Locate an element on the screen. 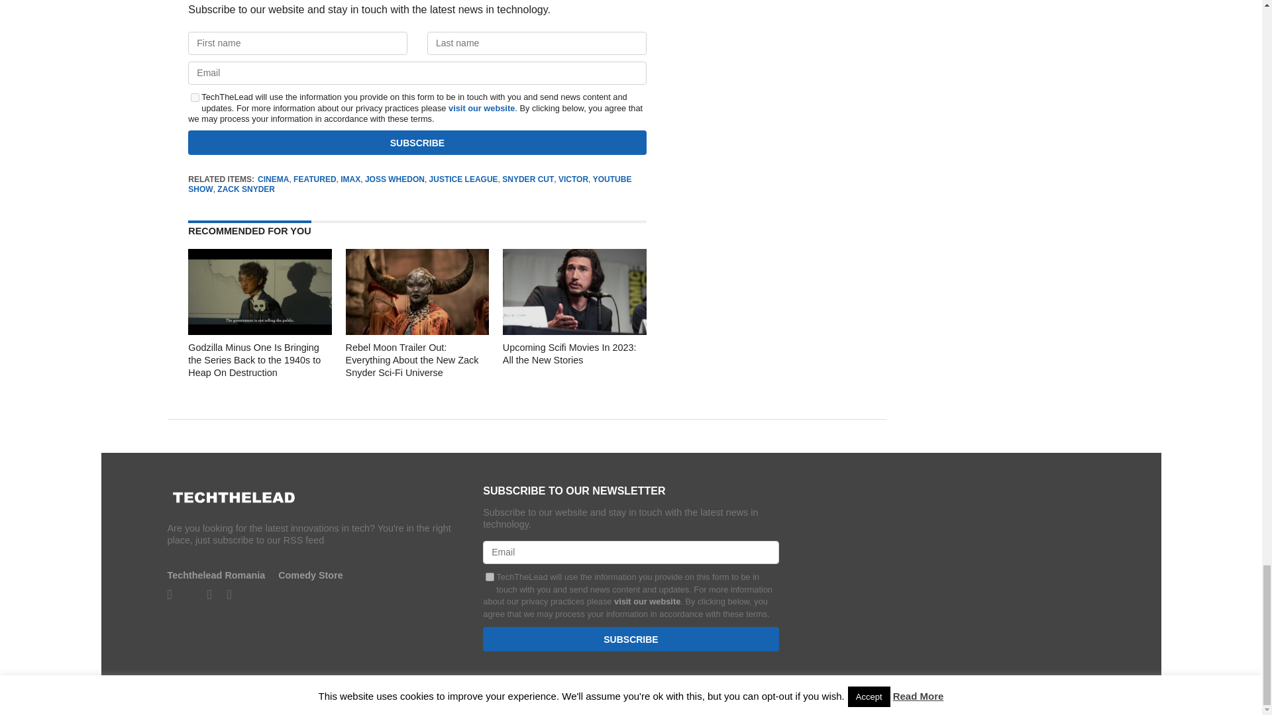 The width and height of the screenshot is (1272, 715). Upcoming Scifi Movies In 2023: All the New Stories is located at coordinates (574, 331).